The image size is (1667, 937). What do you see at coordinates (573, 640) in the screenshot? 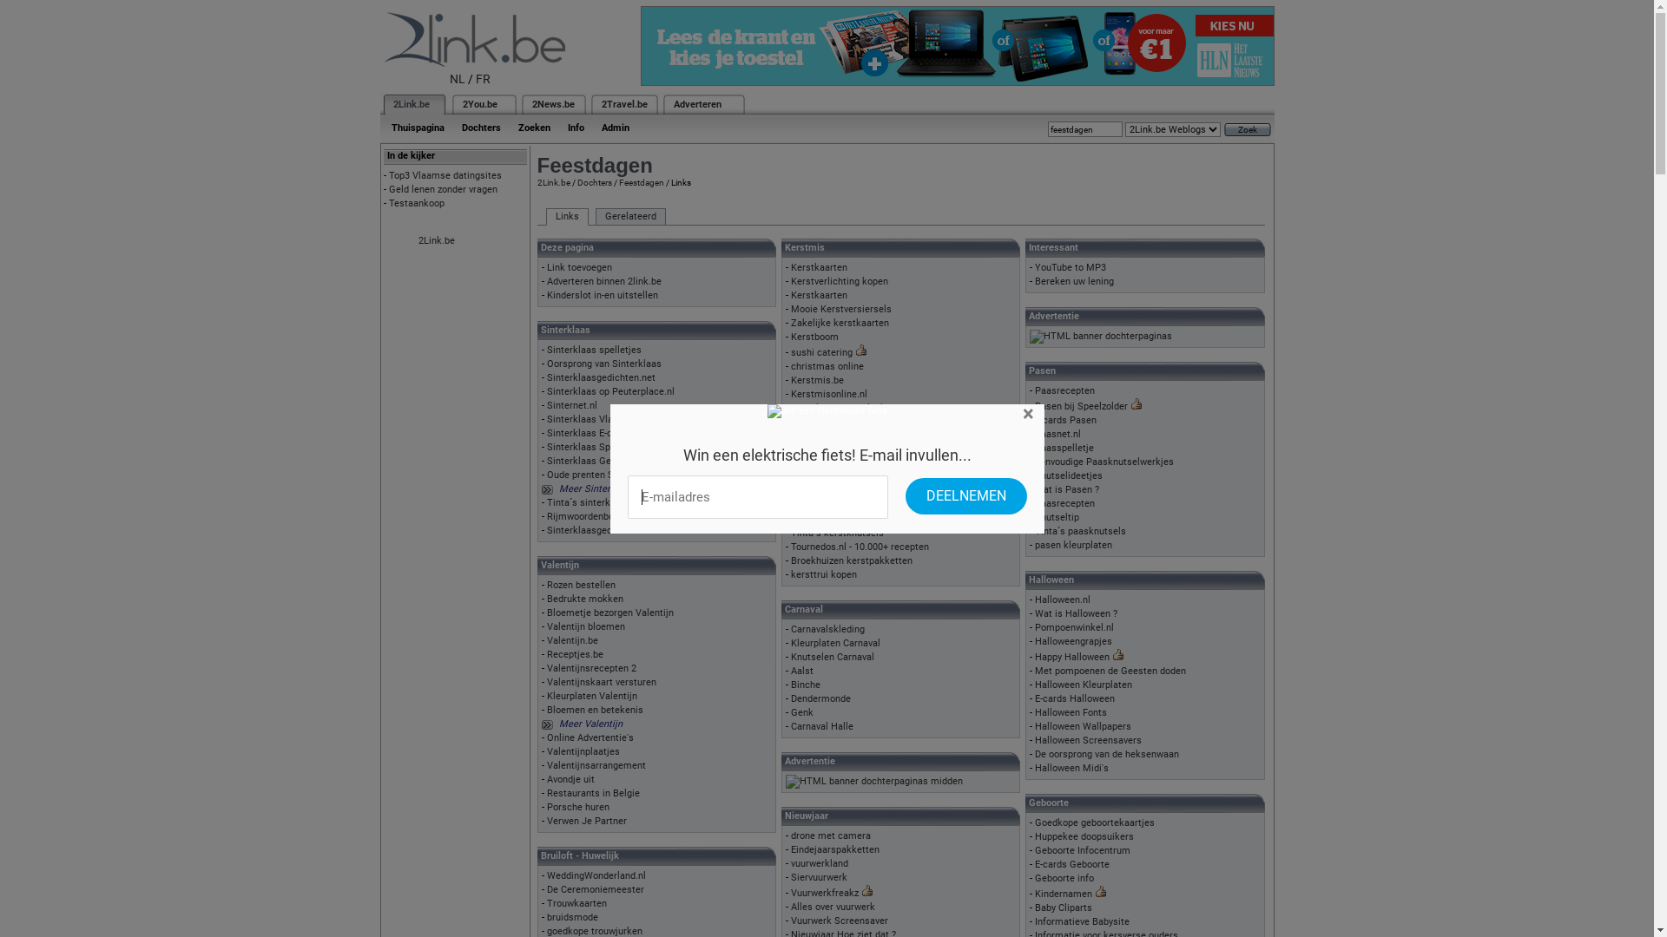
I see `Valentijn.be` at bounding box center [573, 640].